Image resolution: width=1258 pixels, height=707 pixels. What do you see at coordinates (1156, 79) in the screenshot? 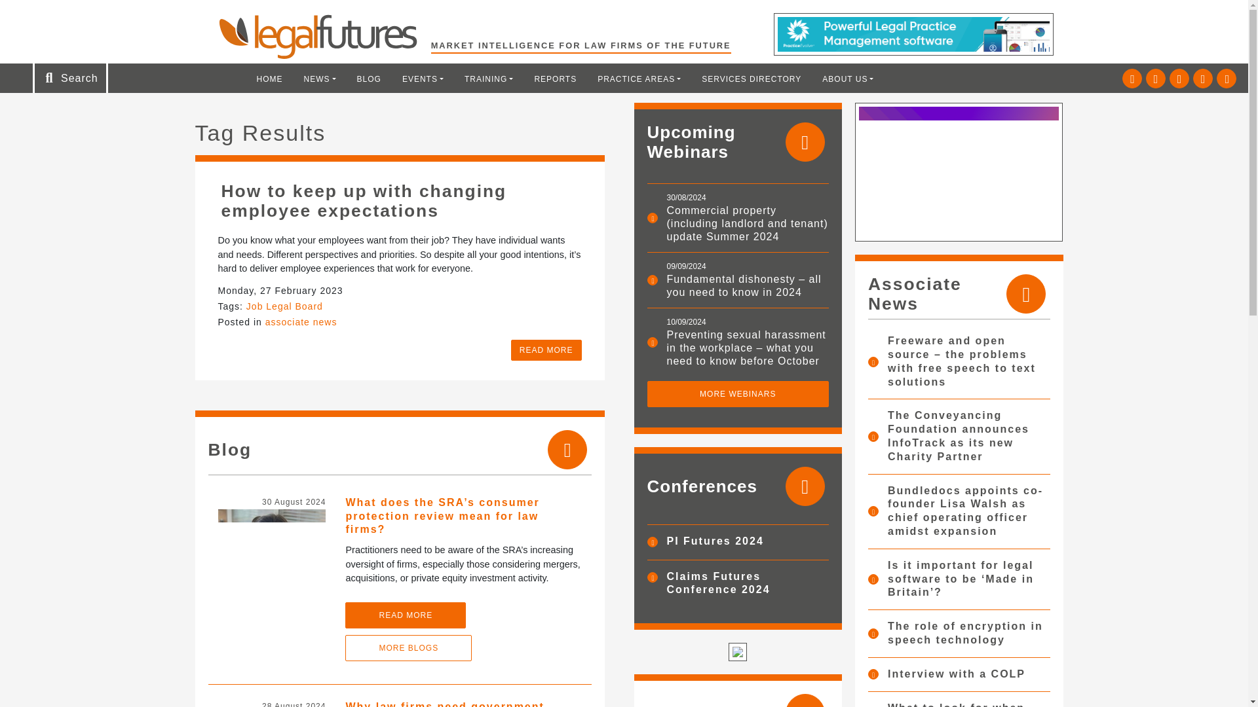
I see `See Legal Futures on Linkedin-in` at bounding box center [1156, 79].